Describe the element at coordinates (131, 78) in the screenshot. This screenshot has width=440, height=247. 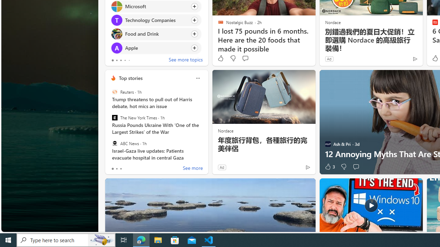
I see `Top stories` at that location.